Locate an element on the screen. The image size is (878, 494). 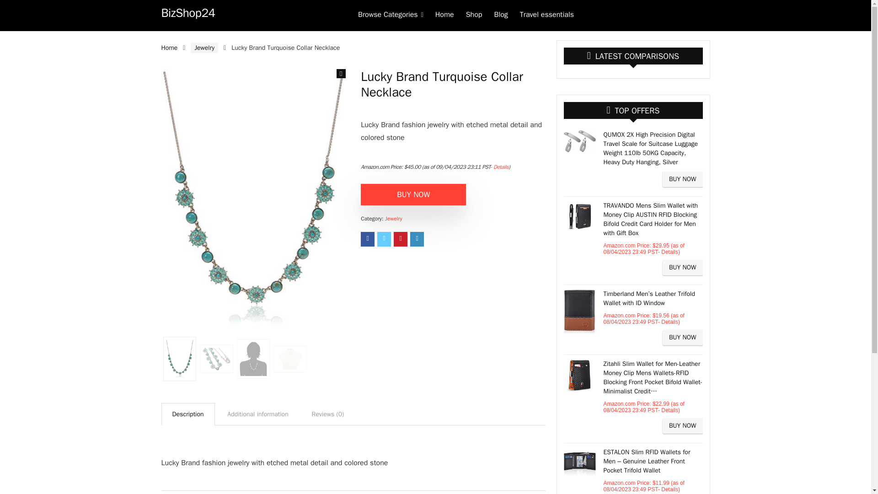
Blog is located at coordinates (501, 16).